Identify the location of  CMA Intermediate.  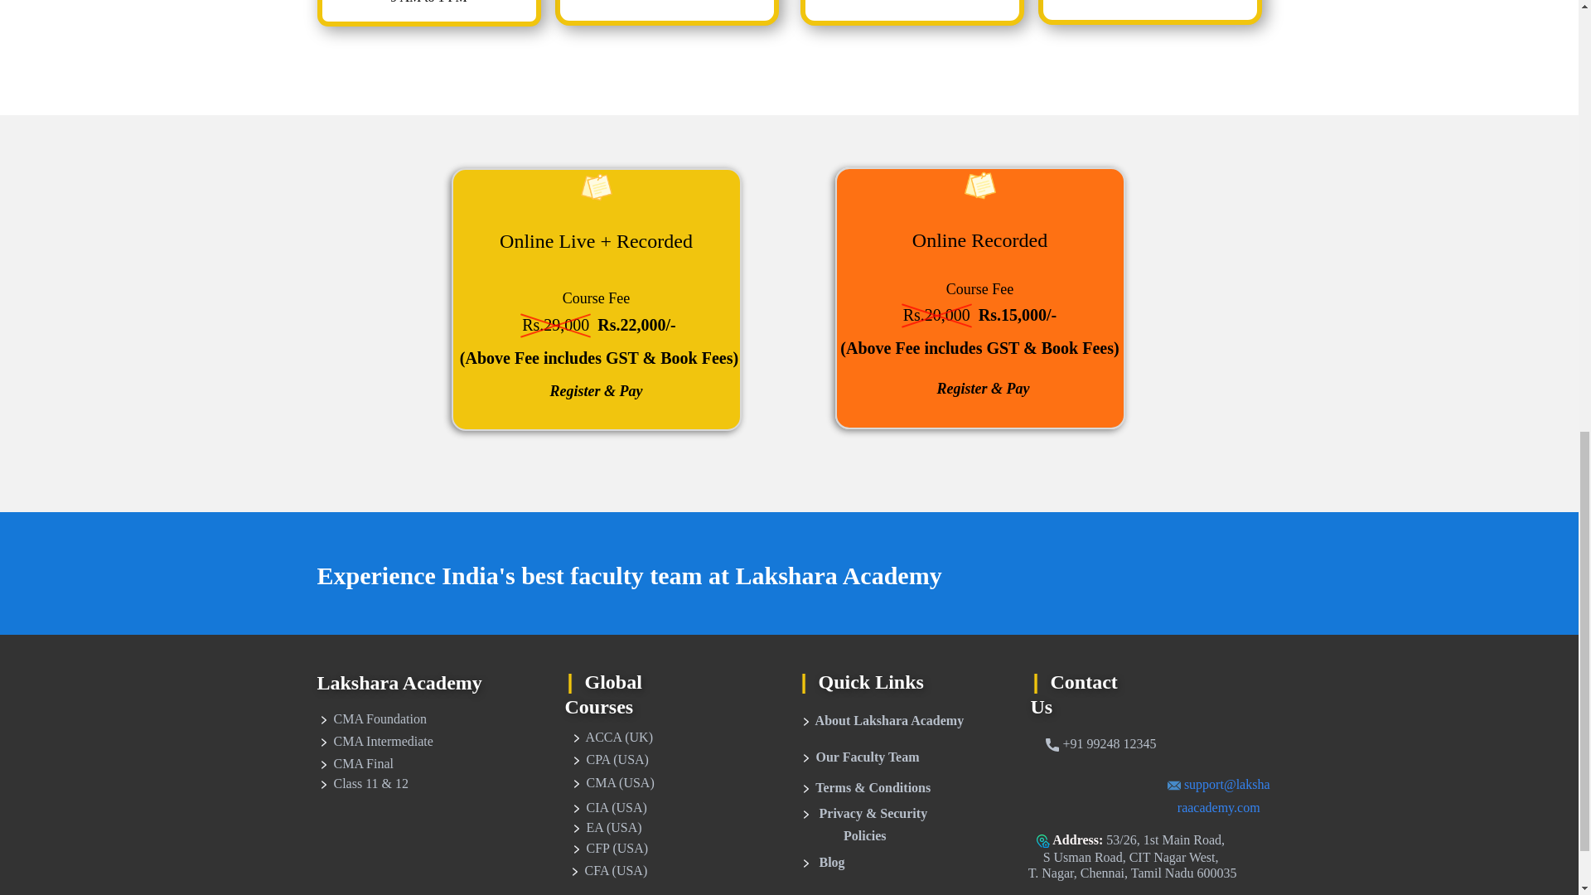
(375, 743).